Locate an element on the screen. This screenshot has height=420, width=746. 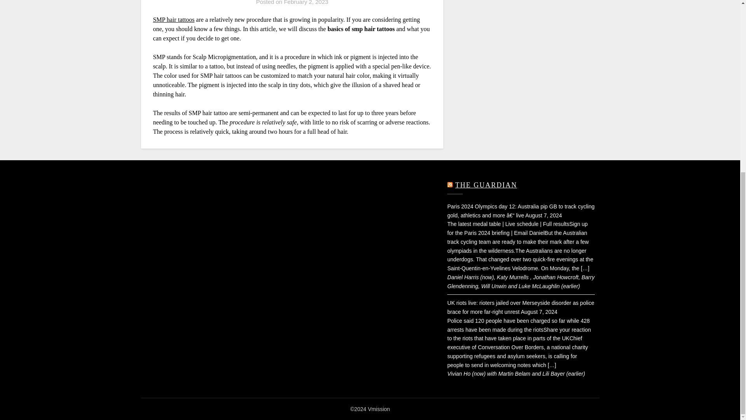
THE GUARDIAN is located at coordinates (486, 185).